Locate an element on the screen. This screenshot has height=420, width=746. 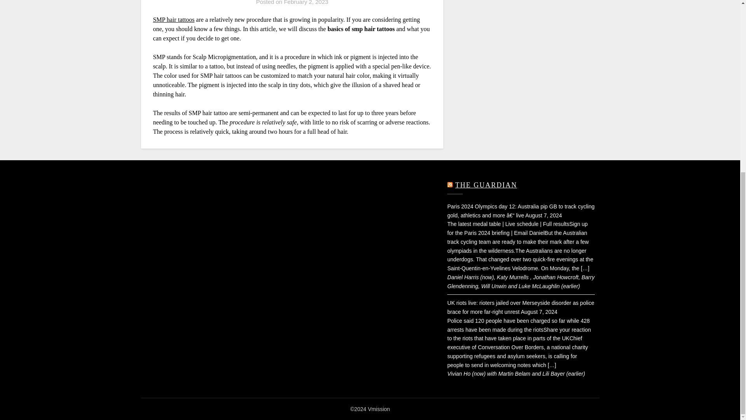
THE GUARDIAN is located at coordinates (486, 185).